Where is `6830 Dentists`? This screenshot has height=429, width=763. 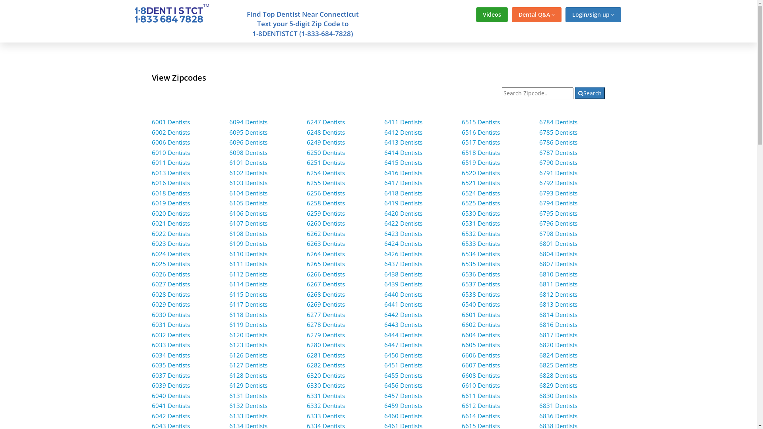 6830 Dentists is located at coordinates (558, 396).